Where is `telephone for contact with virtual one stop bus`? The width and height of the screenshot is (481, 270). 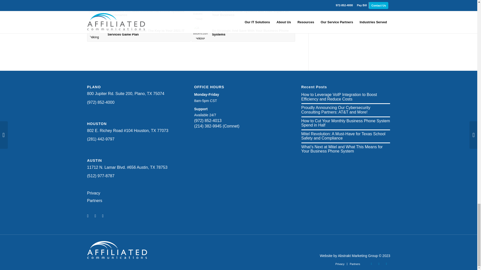
telephone for contact with virtual one stop bus is located at coordinates (201, 13).